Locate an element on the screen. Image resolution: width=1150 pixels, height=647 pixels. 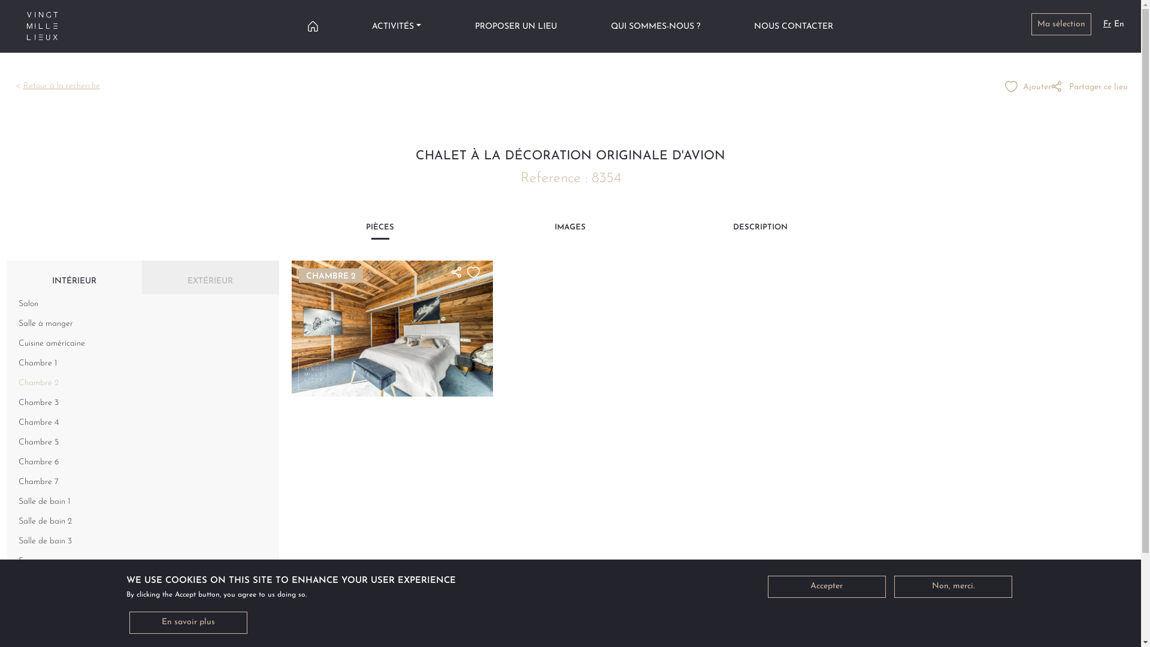
Salle de bain 1 is located at coordinates (143, 502).